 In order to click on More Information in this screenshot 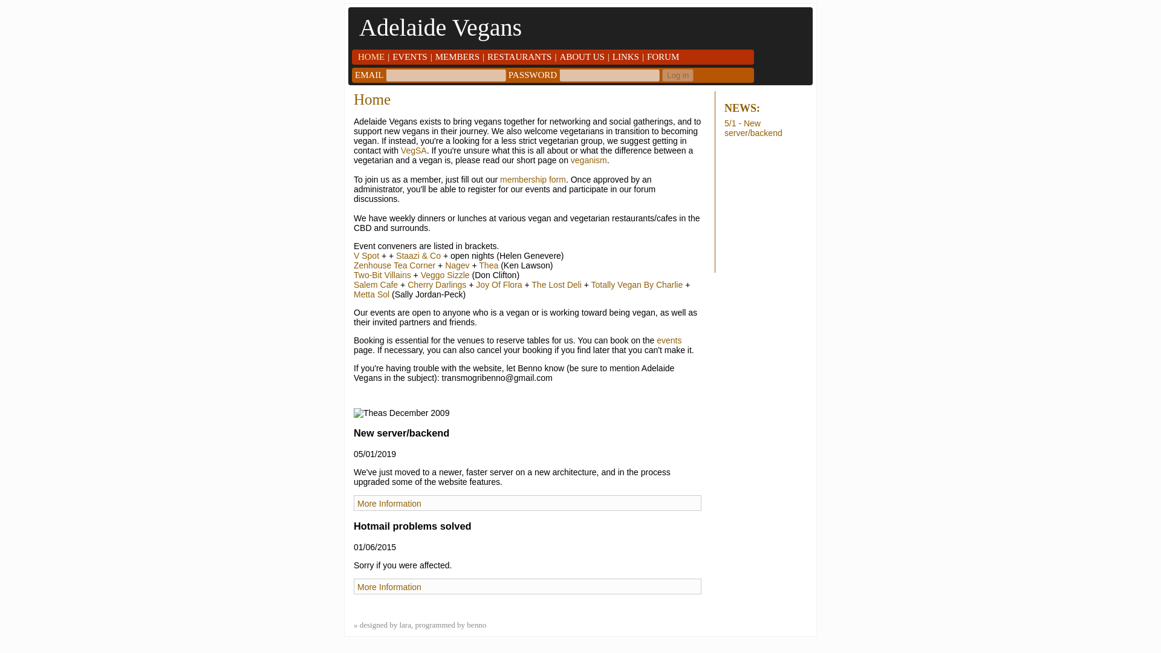, I will do `click(389, 504)`.